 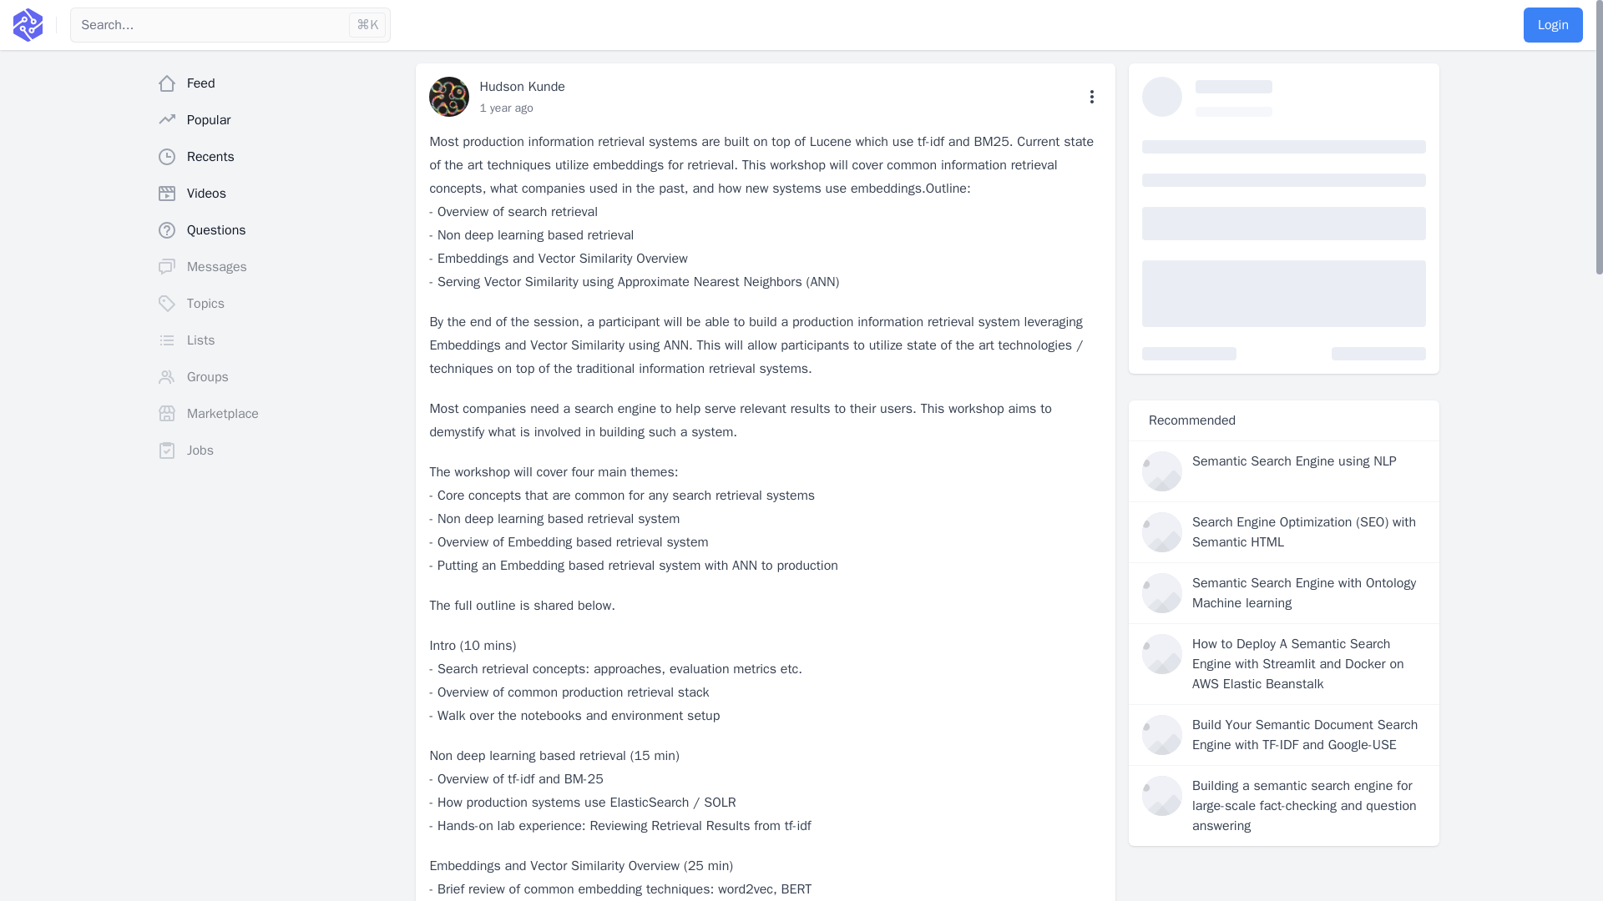 What do you see at coordinates (279, 229) in the screenshot?
I see `Questions` at bounding box center [279, 229].